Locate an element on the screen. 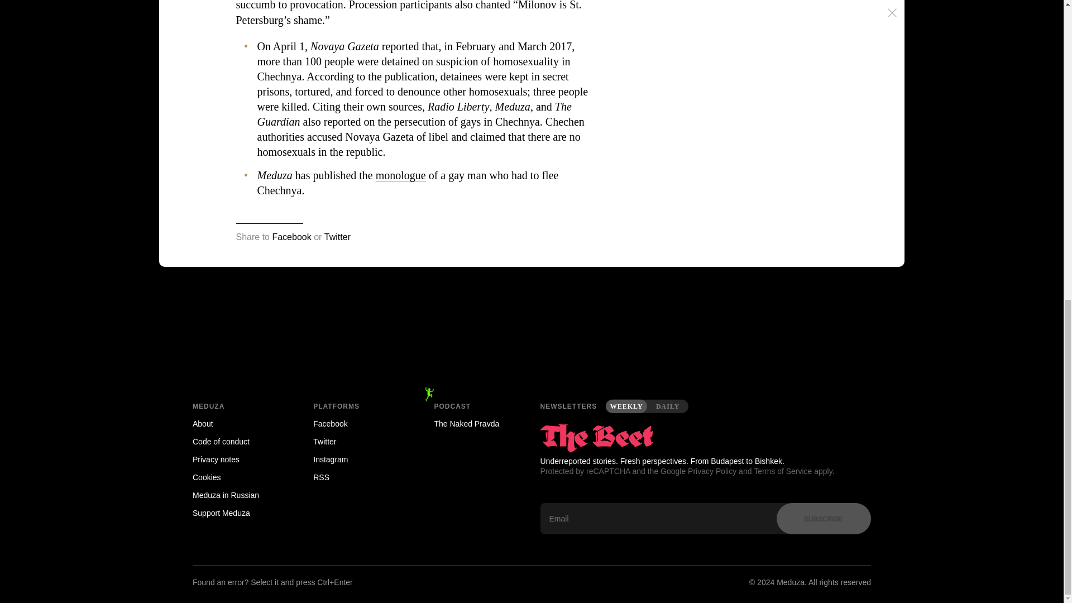 The height and width of the screenshot is (603, 1072). Privacy Policy is located at coordinates (712, 471).